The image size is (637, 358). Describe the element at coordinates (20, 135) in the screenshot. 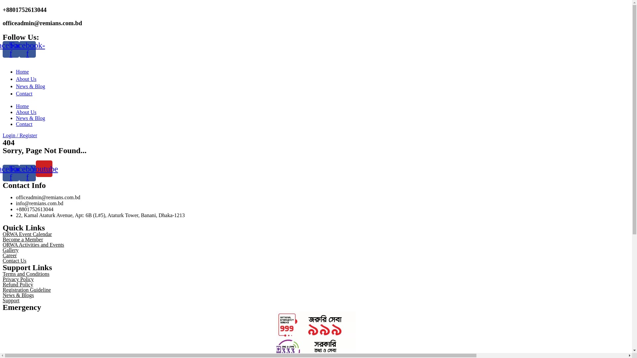

I see `Login / Register` at that location.